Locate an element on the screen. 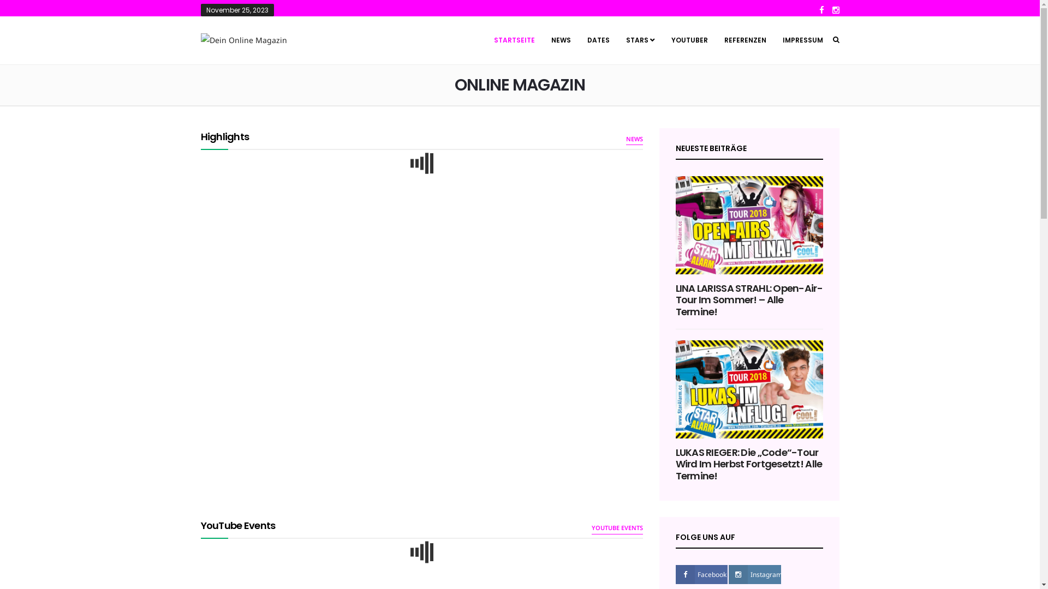  Instagram is located at coordinates (755, 575).